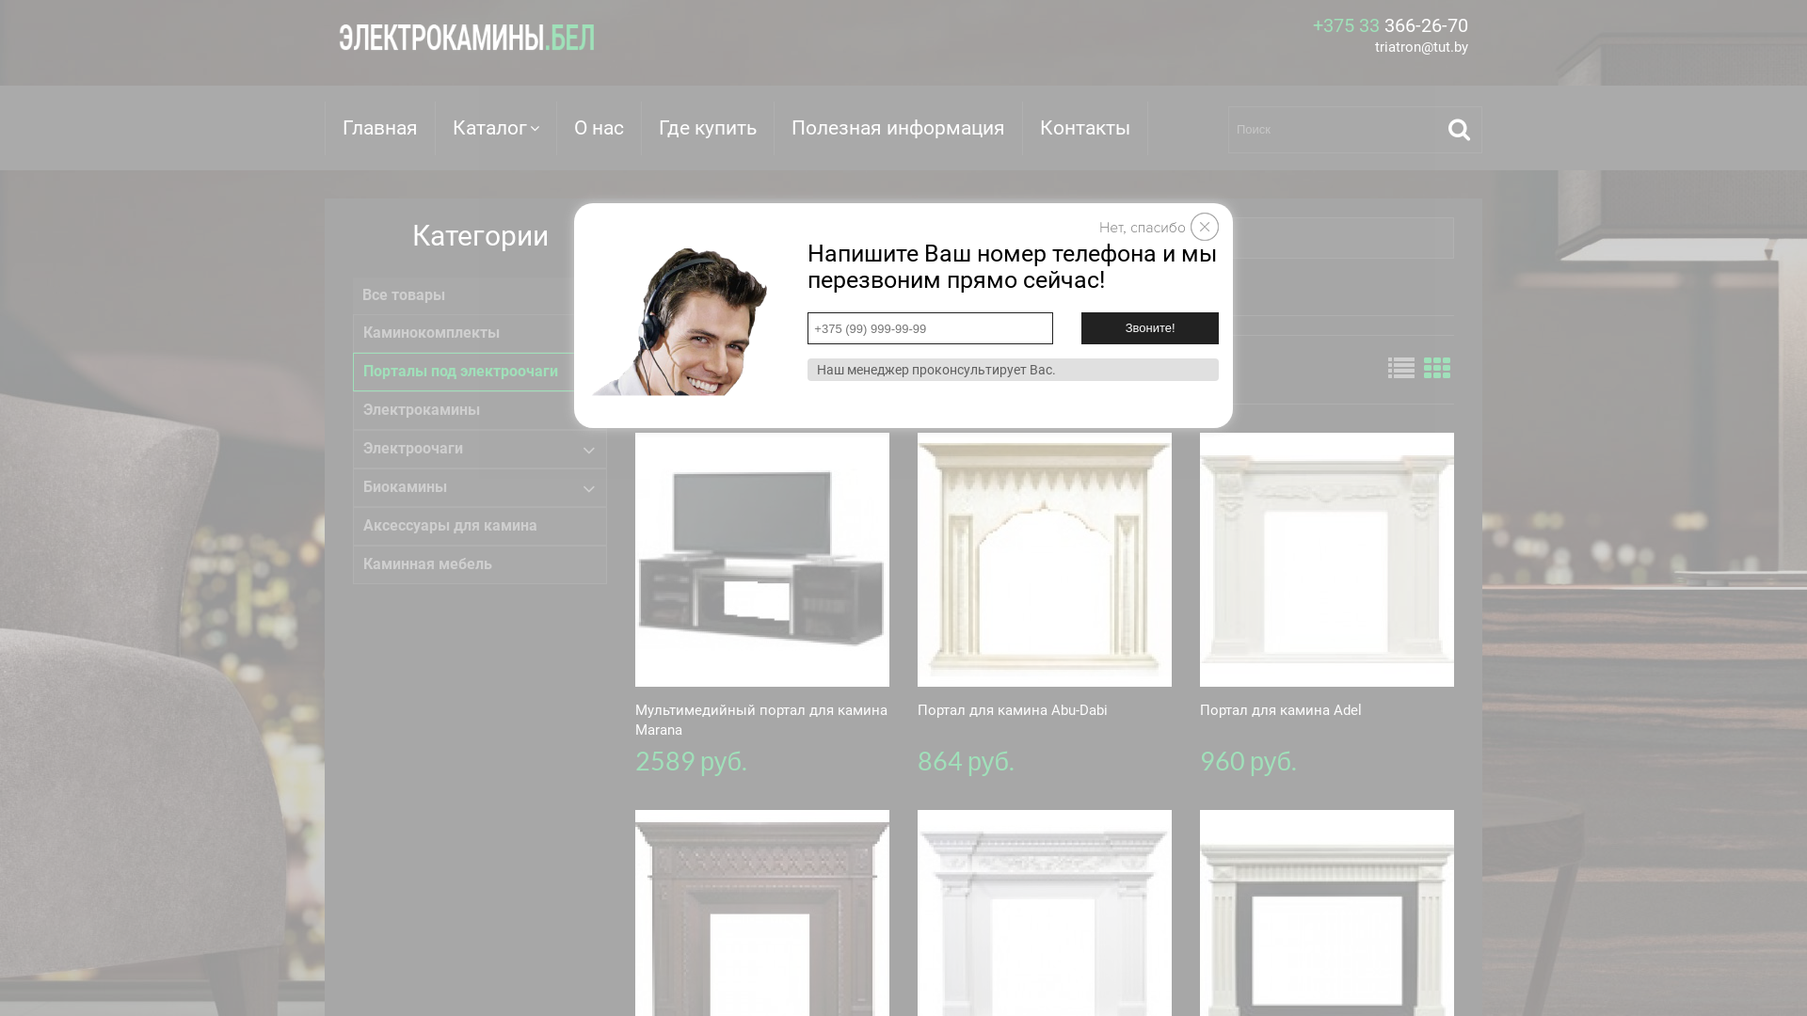 The height and width of the screenshot is (1016, 1807). I want to click on triatron@tut.by, so click(1421, 47).